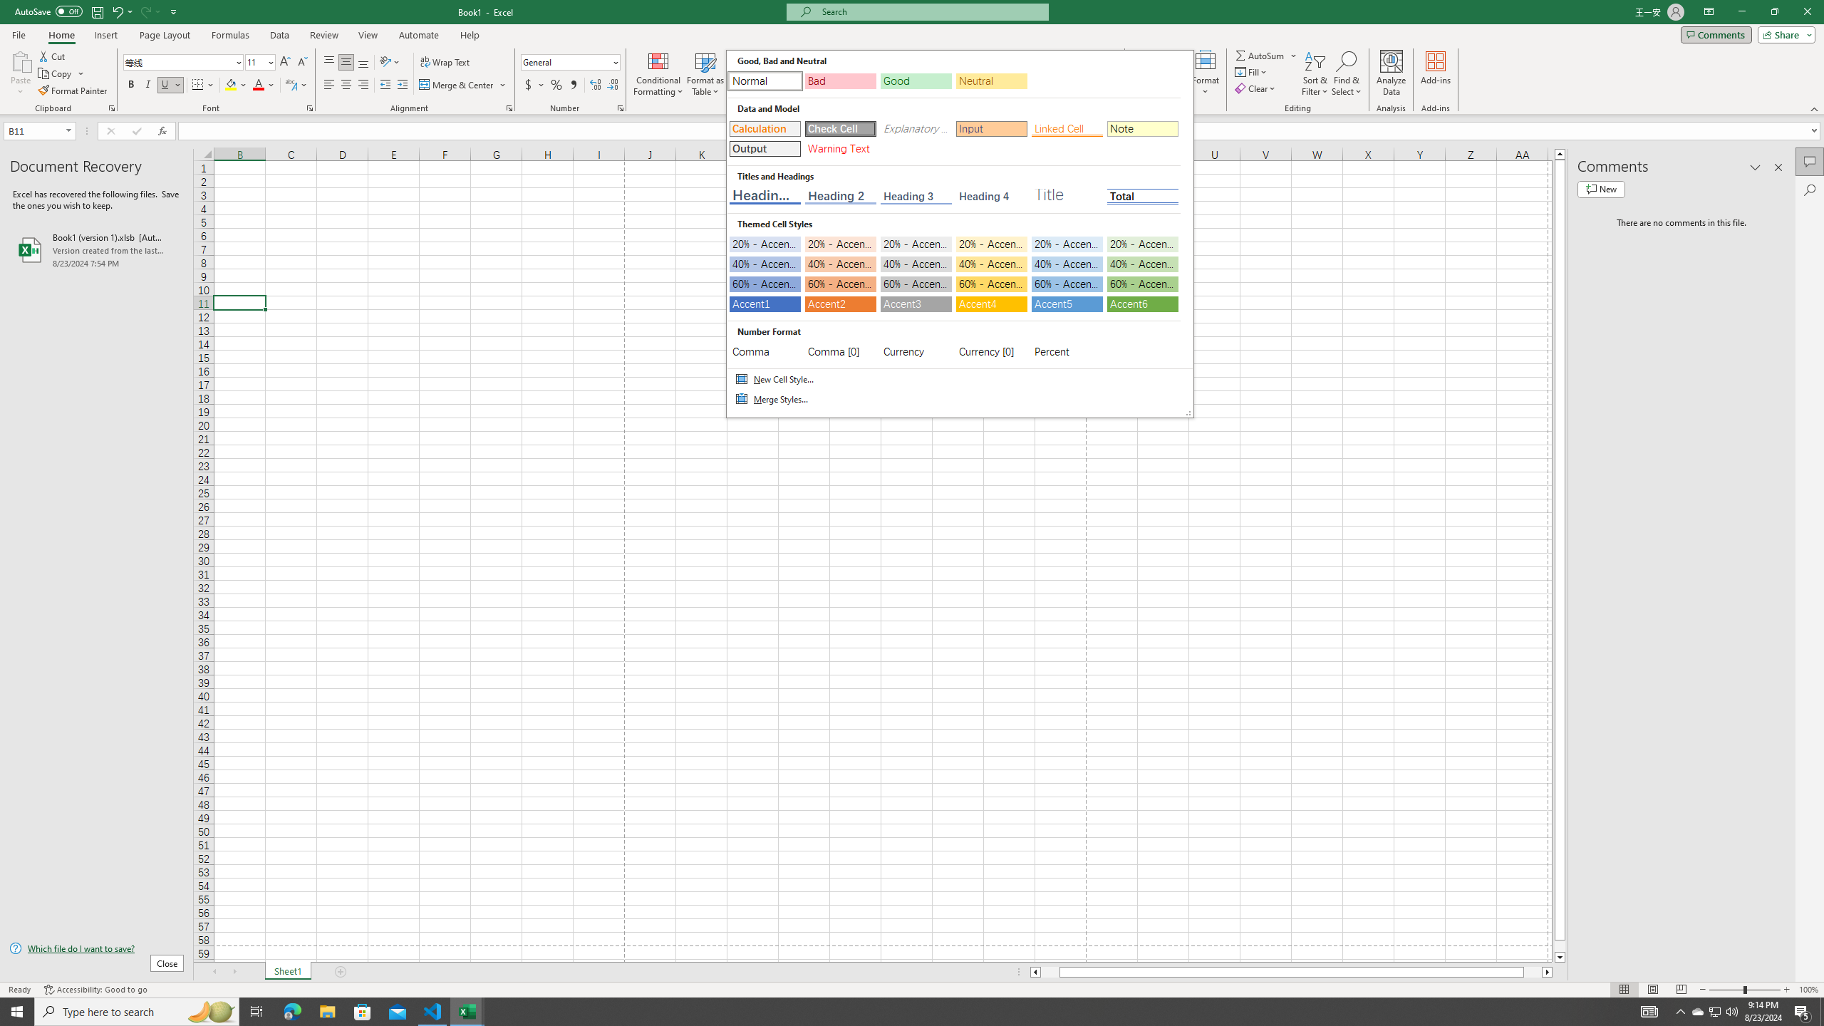 This screenshot has width=1824, height=1026. I want to click on Format Painter, so click(74, 91).